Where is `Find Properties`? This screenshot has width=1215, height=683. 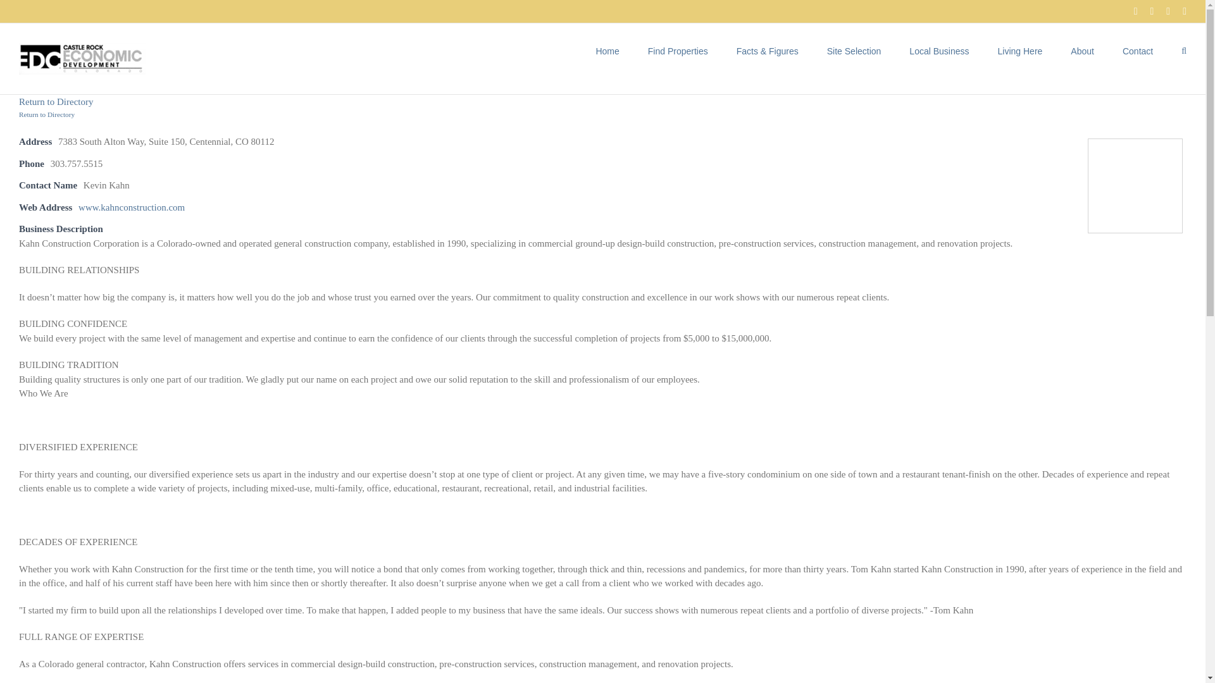
Find Properties is located at coordinates (678, 49).